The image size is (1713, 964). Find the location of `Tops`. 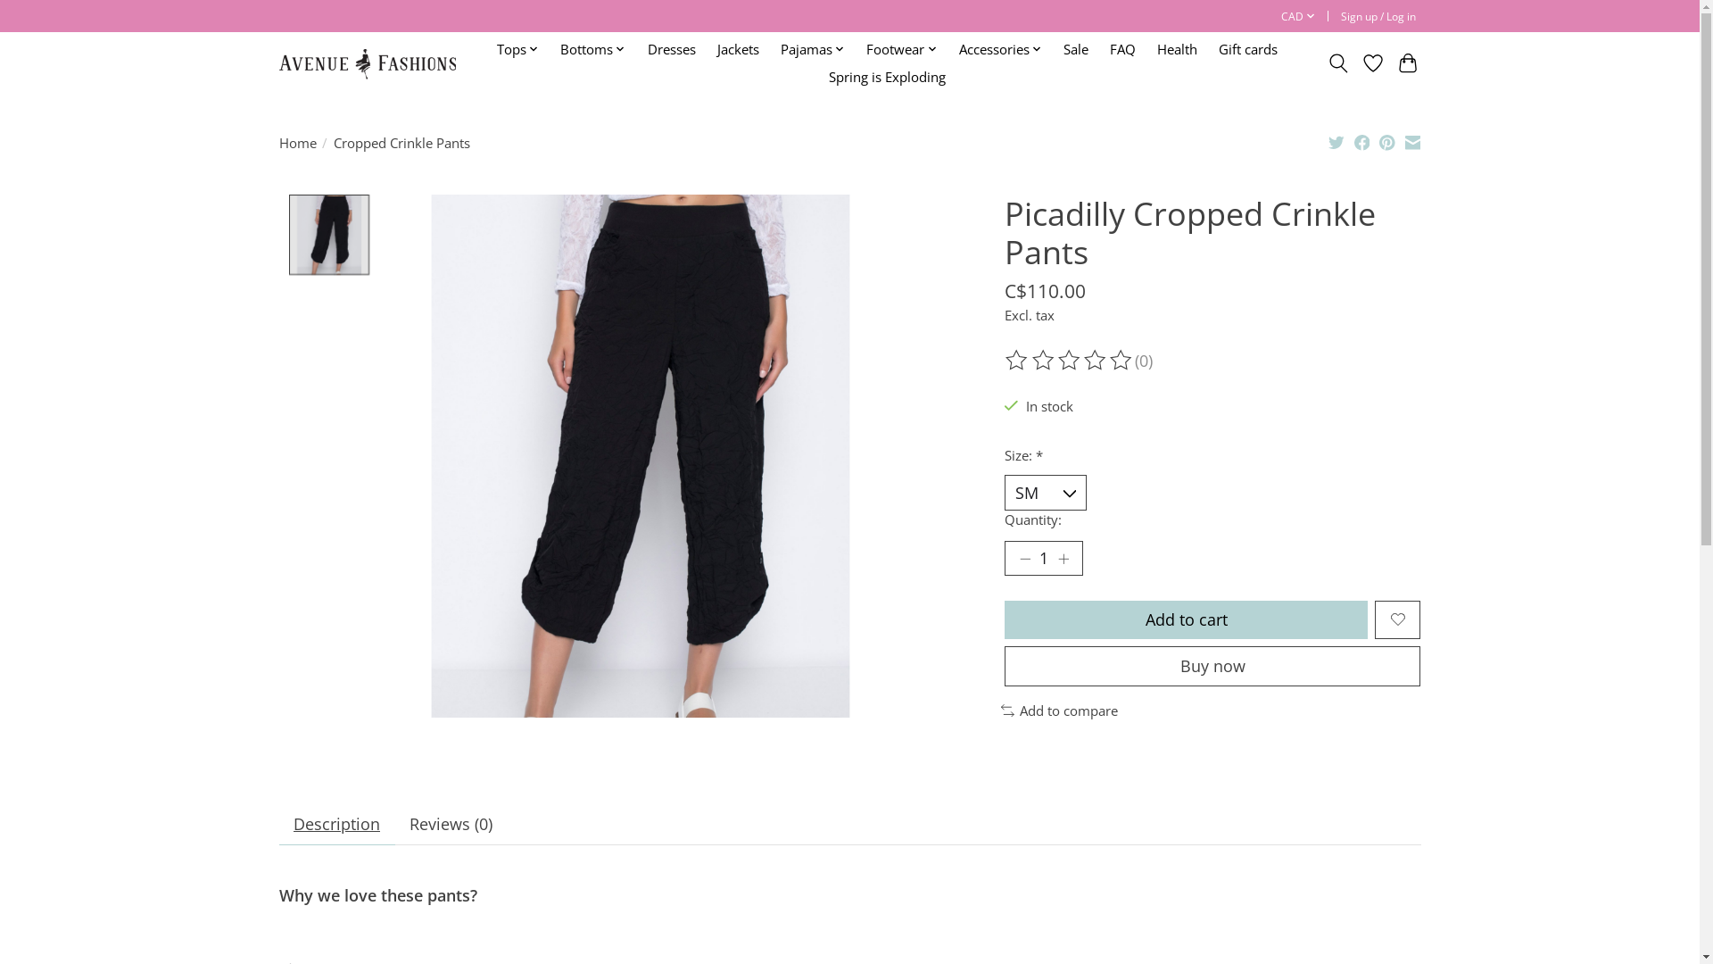

Tops is located at coordinates (517, 50).